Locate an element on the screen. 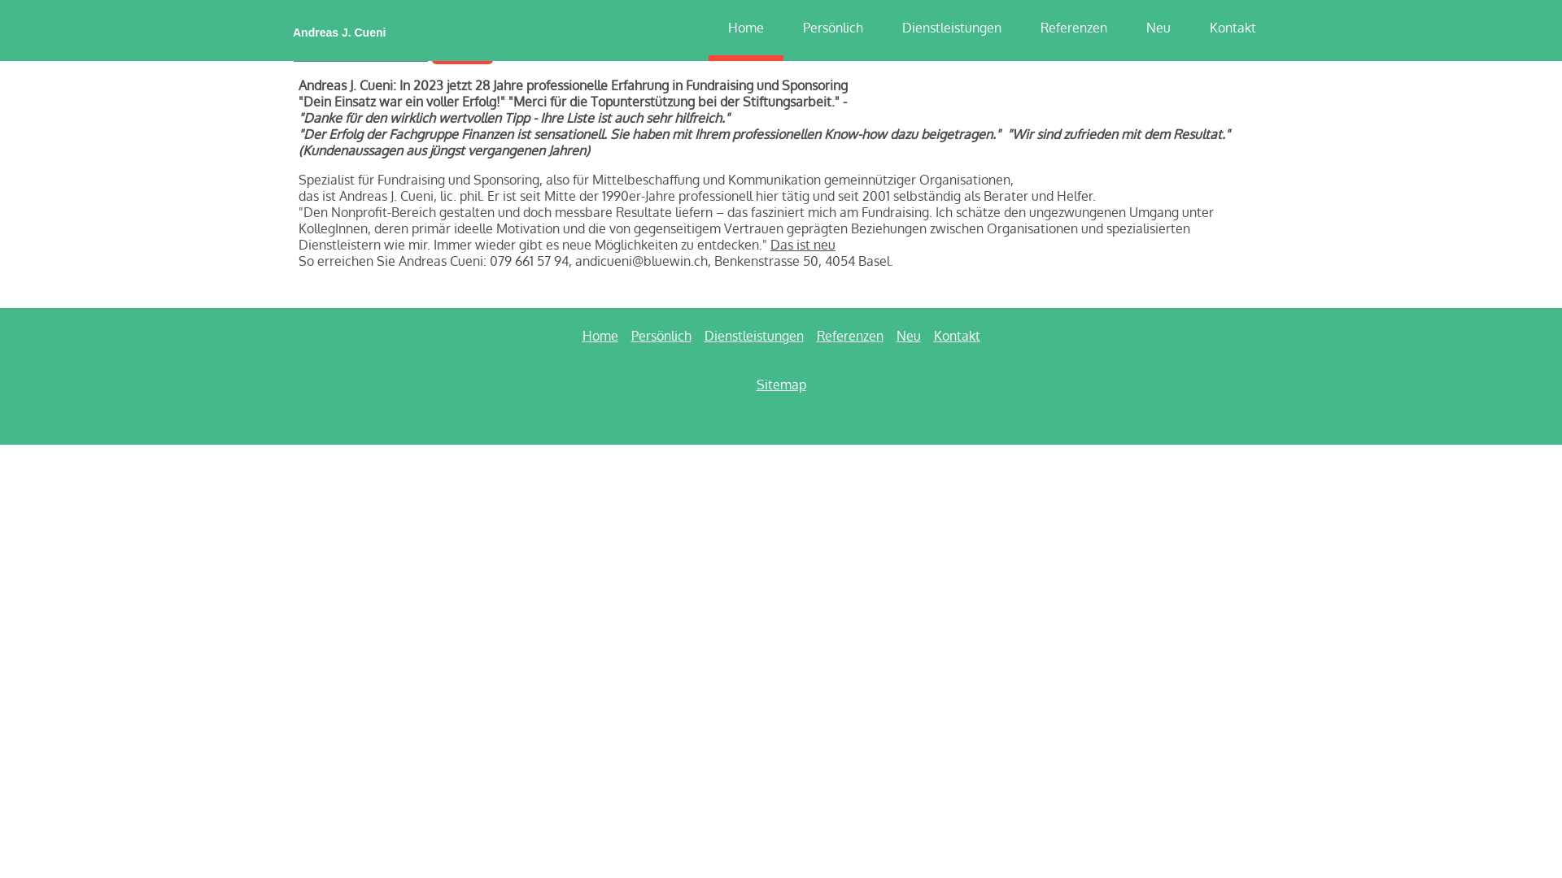  Sitemap is located at coordinates (781, 385).